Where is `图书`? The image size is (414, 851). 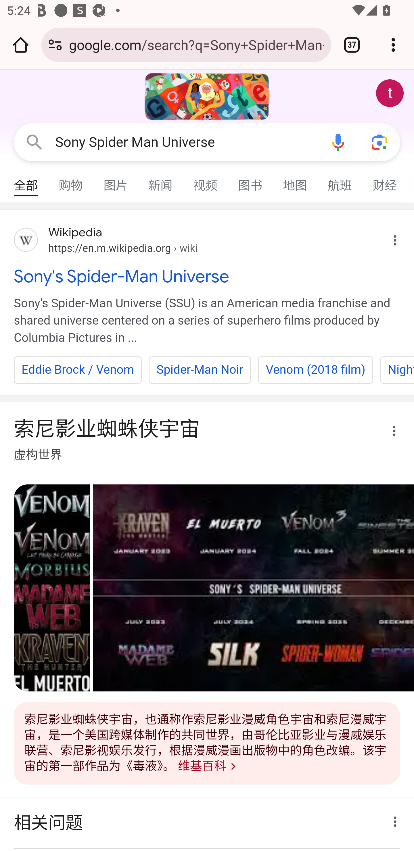 图书 is located at coordinates (250, 181).